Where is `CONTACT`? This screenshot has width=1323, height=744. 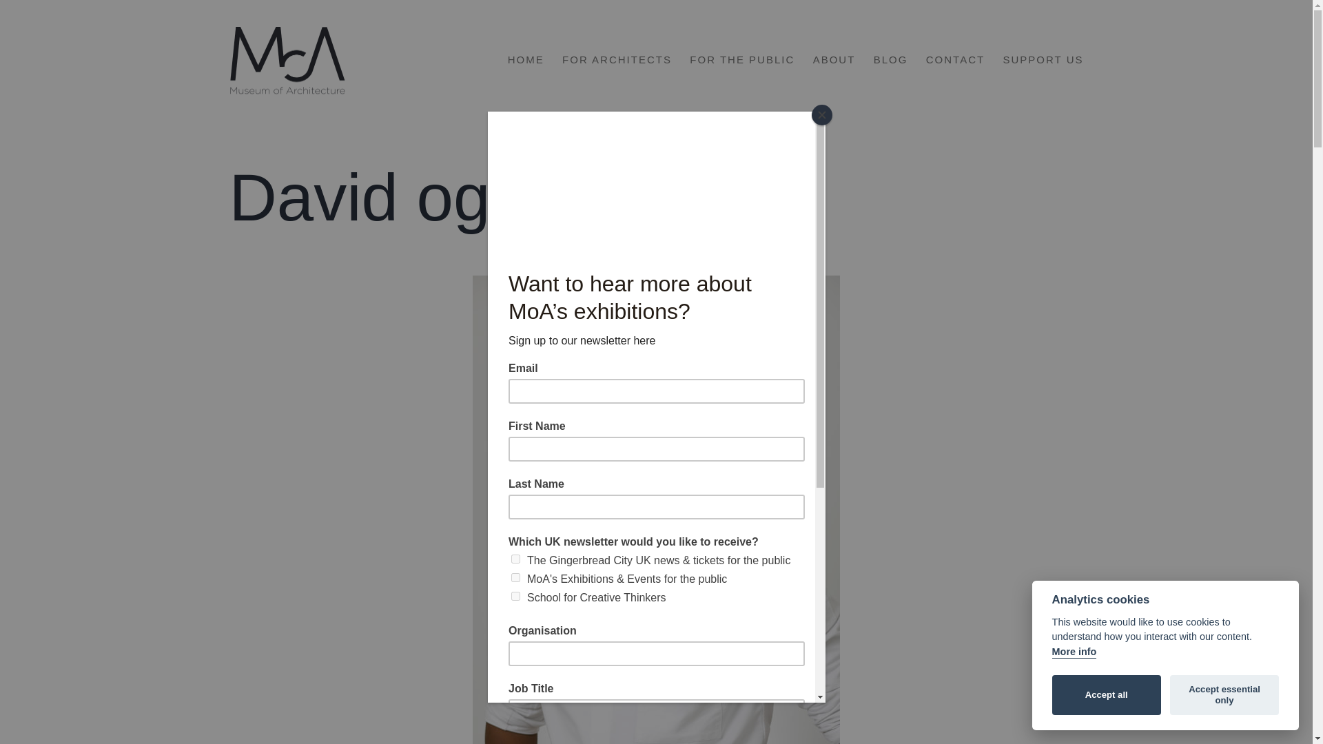
CONTACT is located at coordinates (955, 59).